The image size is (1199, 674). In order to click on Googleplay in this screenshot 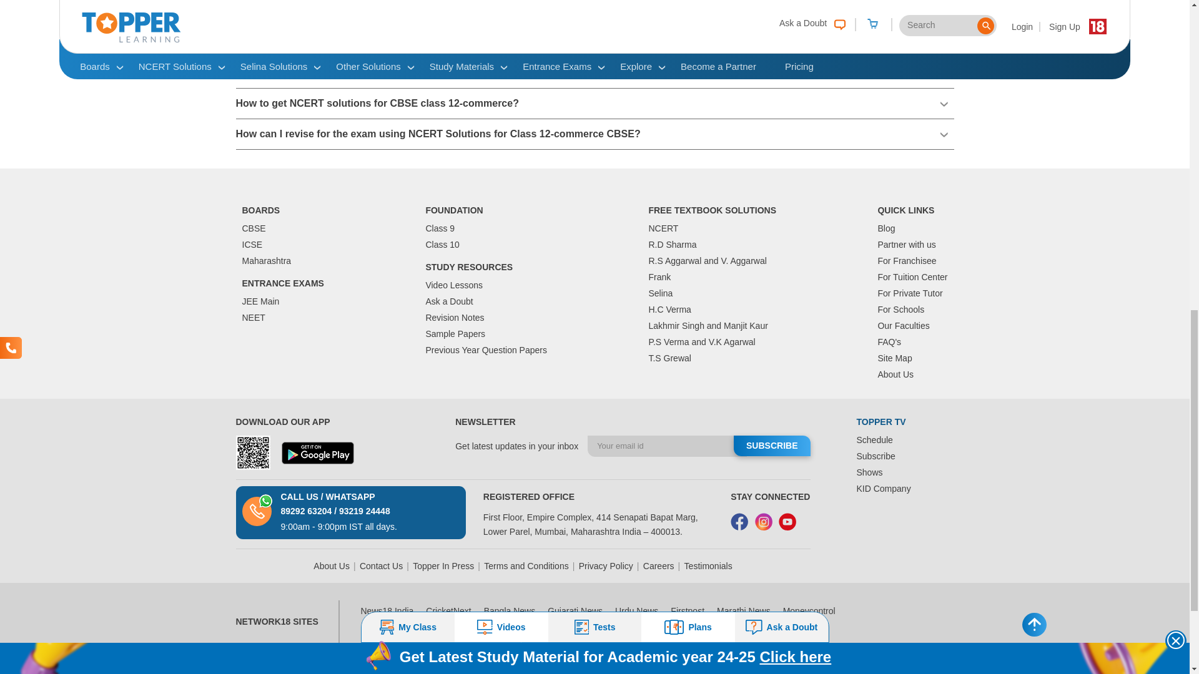, I will do `click(317, 453)`.